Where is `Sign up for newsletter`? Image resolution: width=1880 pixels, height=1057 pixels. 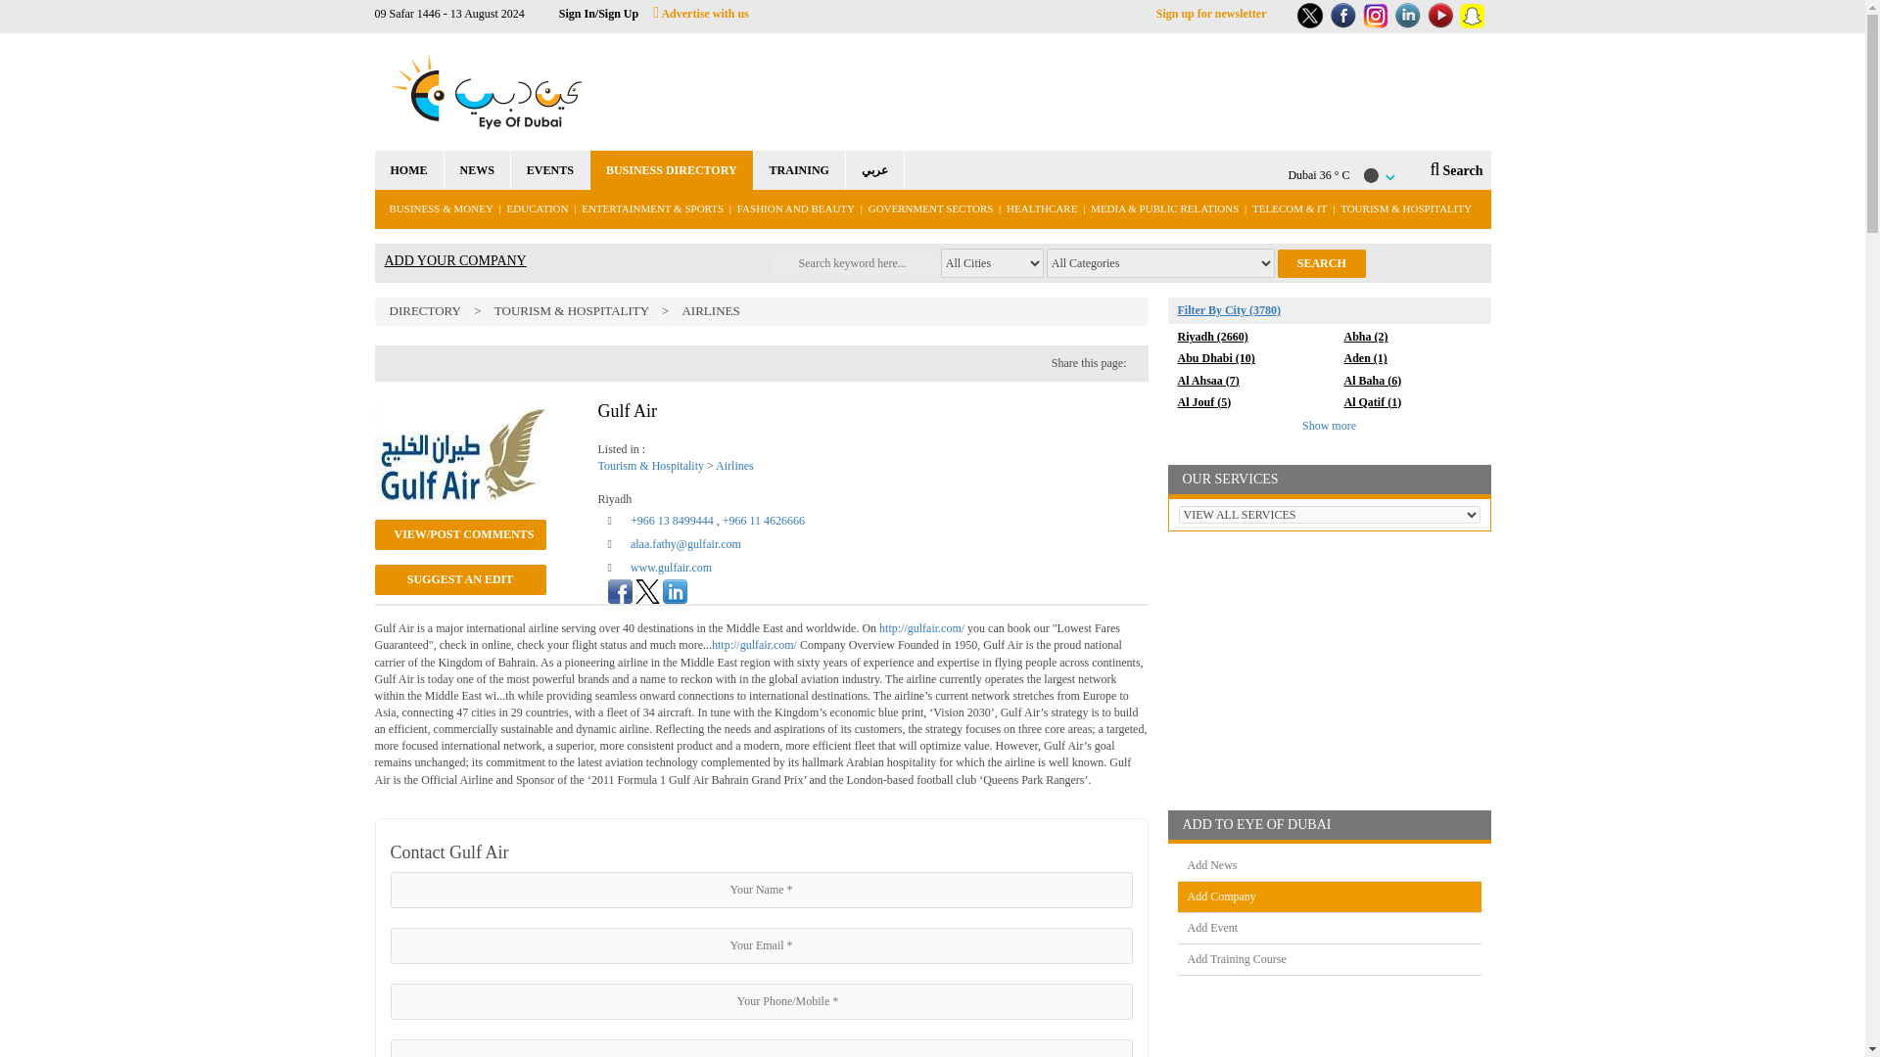
Sign up for newsletter is located at coordinates (1211, 13).